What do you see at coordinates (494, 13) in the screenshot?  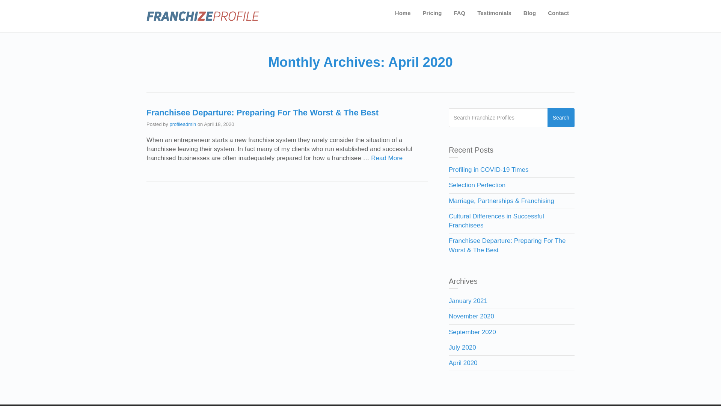 I see `Testimonials` at bounding box center [494, 13].